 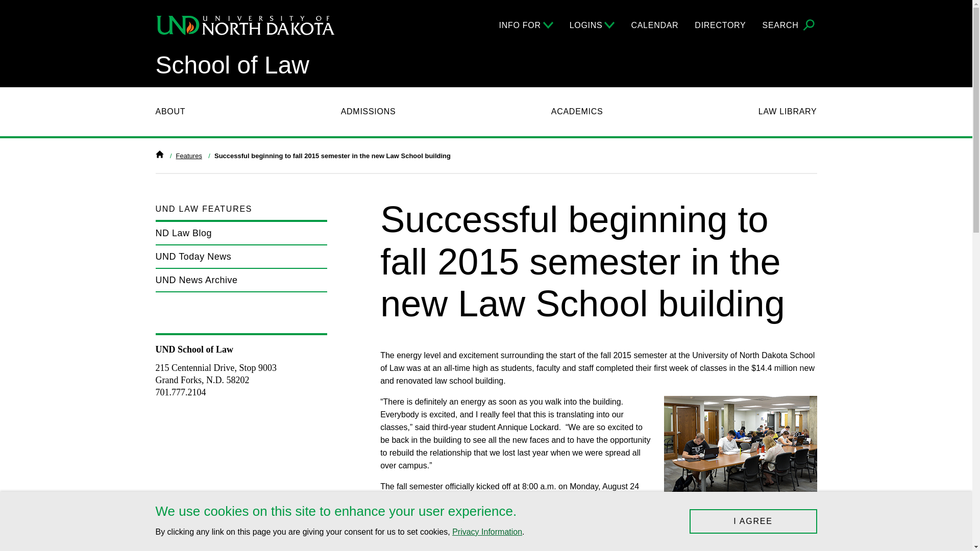 What do you see at coordinates (790, 26) in the screenshot?
I see `SEARCH` at bounding box center [790, 26].